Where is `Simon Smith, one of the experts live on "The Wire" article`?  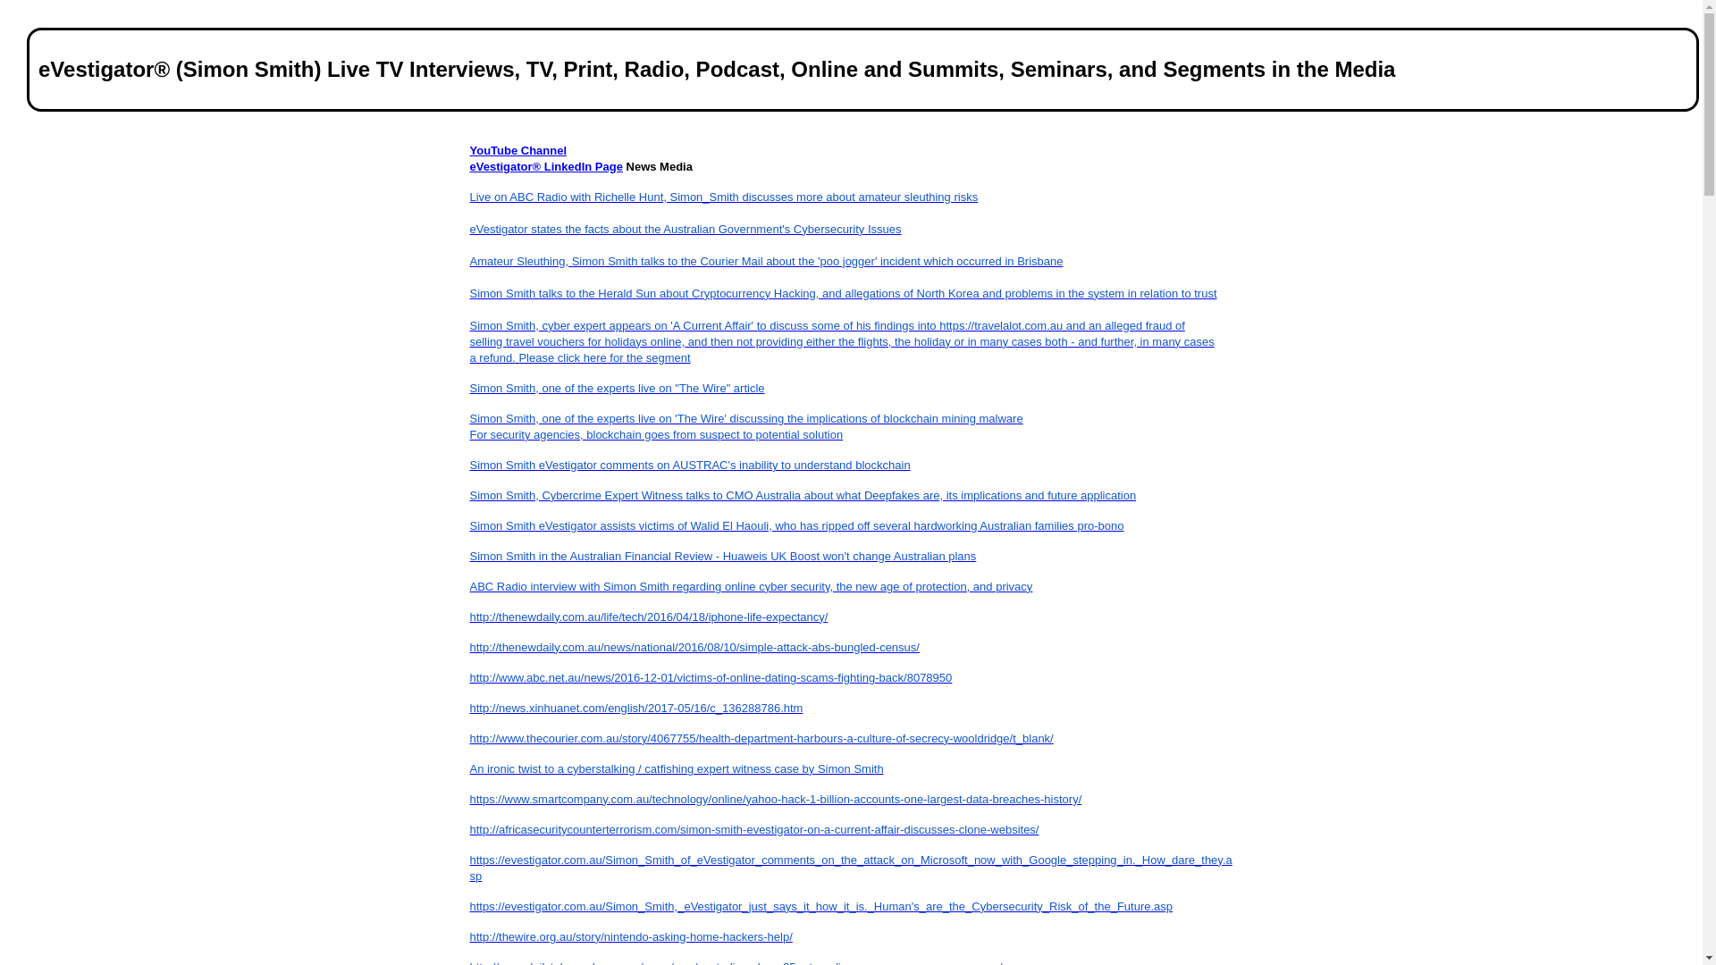
Simon Smith, one of the experts live on "The Wire" article is located at coordinates (618, 388).